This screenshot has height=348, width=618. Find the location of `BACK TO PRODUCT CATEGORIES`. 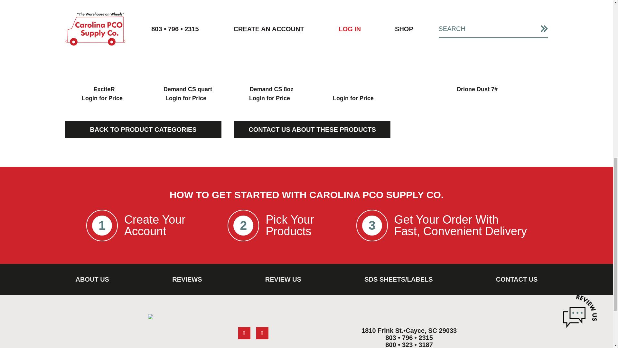

BACK TO PRODUCT CATEGORIES is located at coordinates (143, 129).